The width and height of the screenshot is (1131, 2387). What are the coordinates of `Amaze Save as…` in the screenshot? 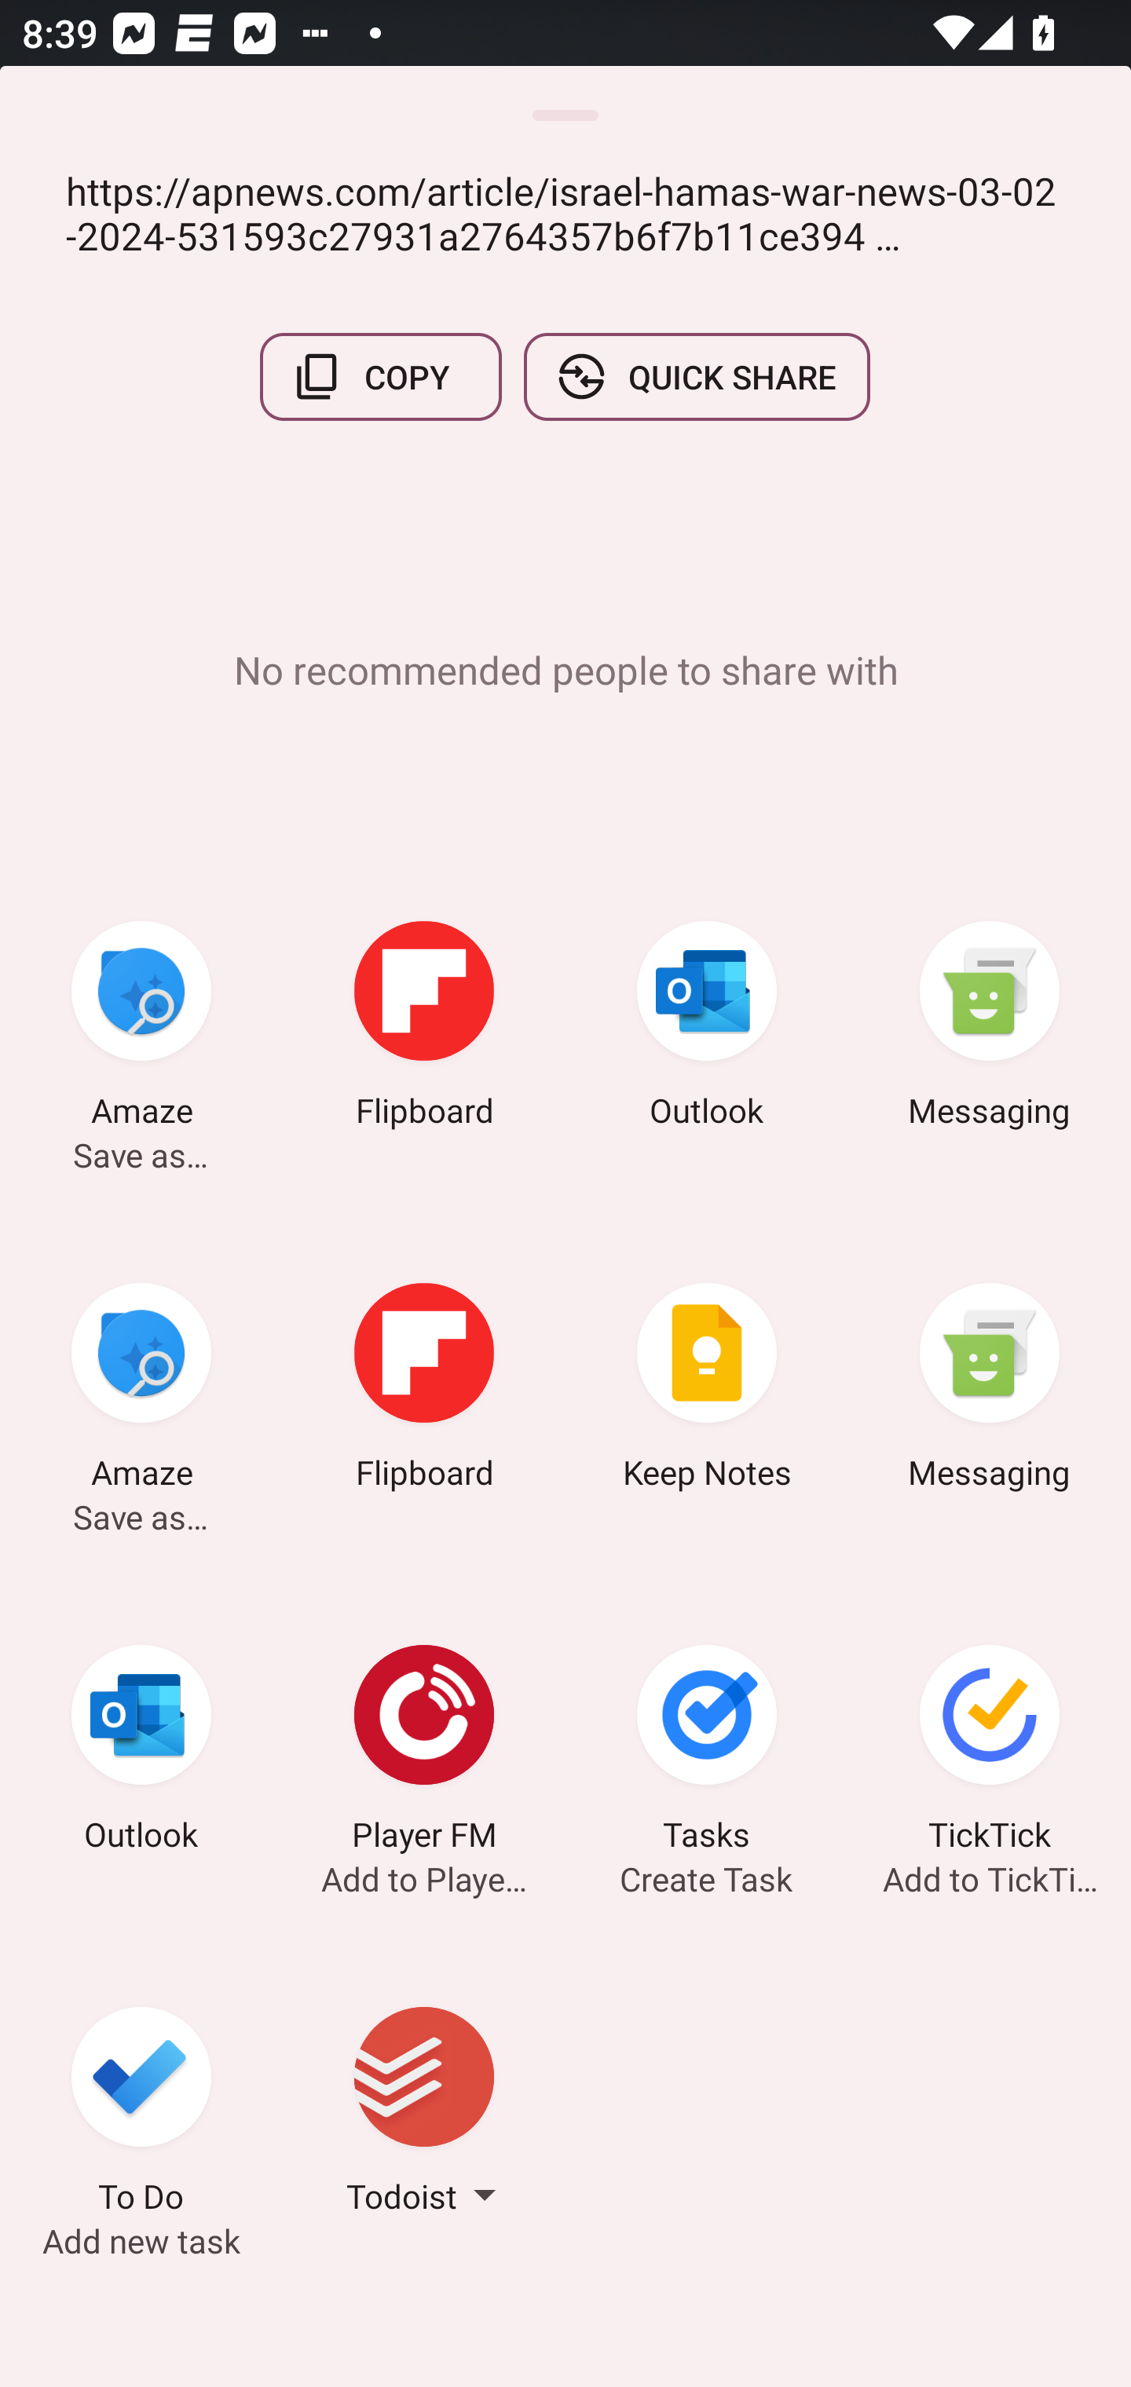 It's located at (141, 1029).